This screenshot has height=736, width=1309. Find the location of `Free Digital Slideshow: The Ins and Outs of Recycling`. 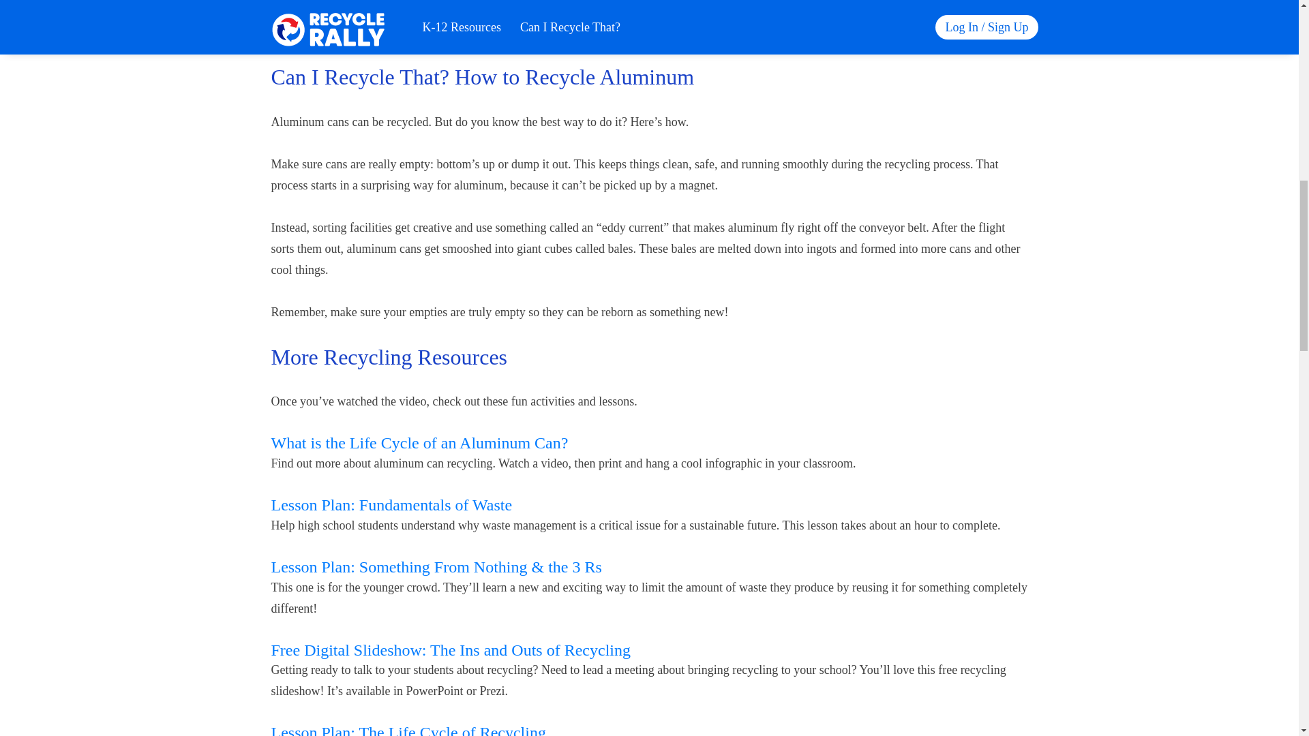

Free Digital Slideshow: The Ins and Outs of Recycling is located at coordinates (451, 649).